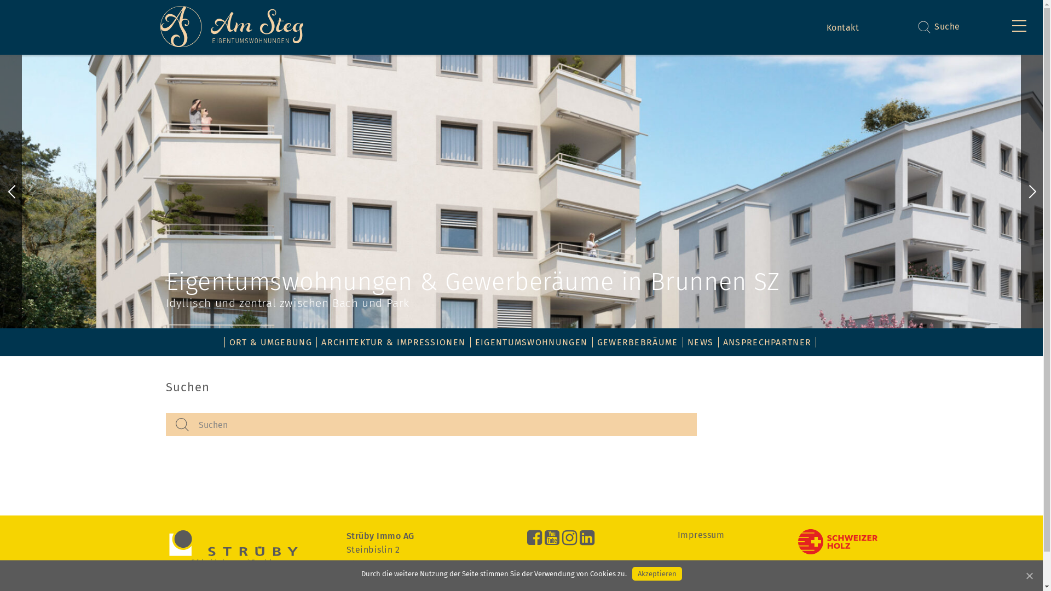 The image size is (1051, 591). Describe the element at coordinates (270, 342) in the screenshot. I see `ORT & UMGEBUNG` at that location.